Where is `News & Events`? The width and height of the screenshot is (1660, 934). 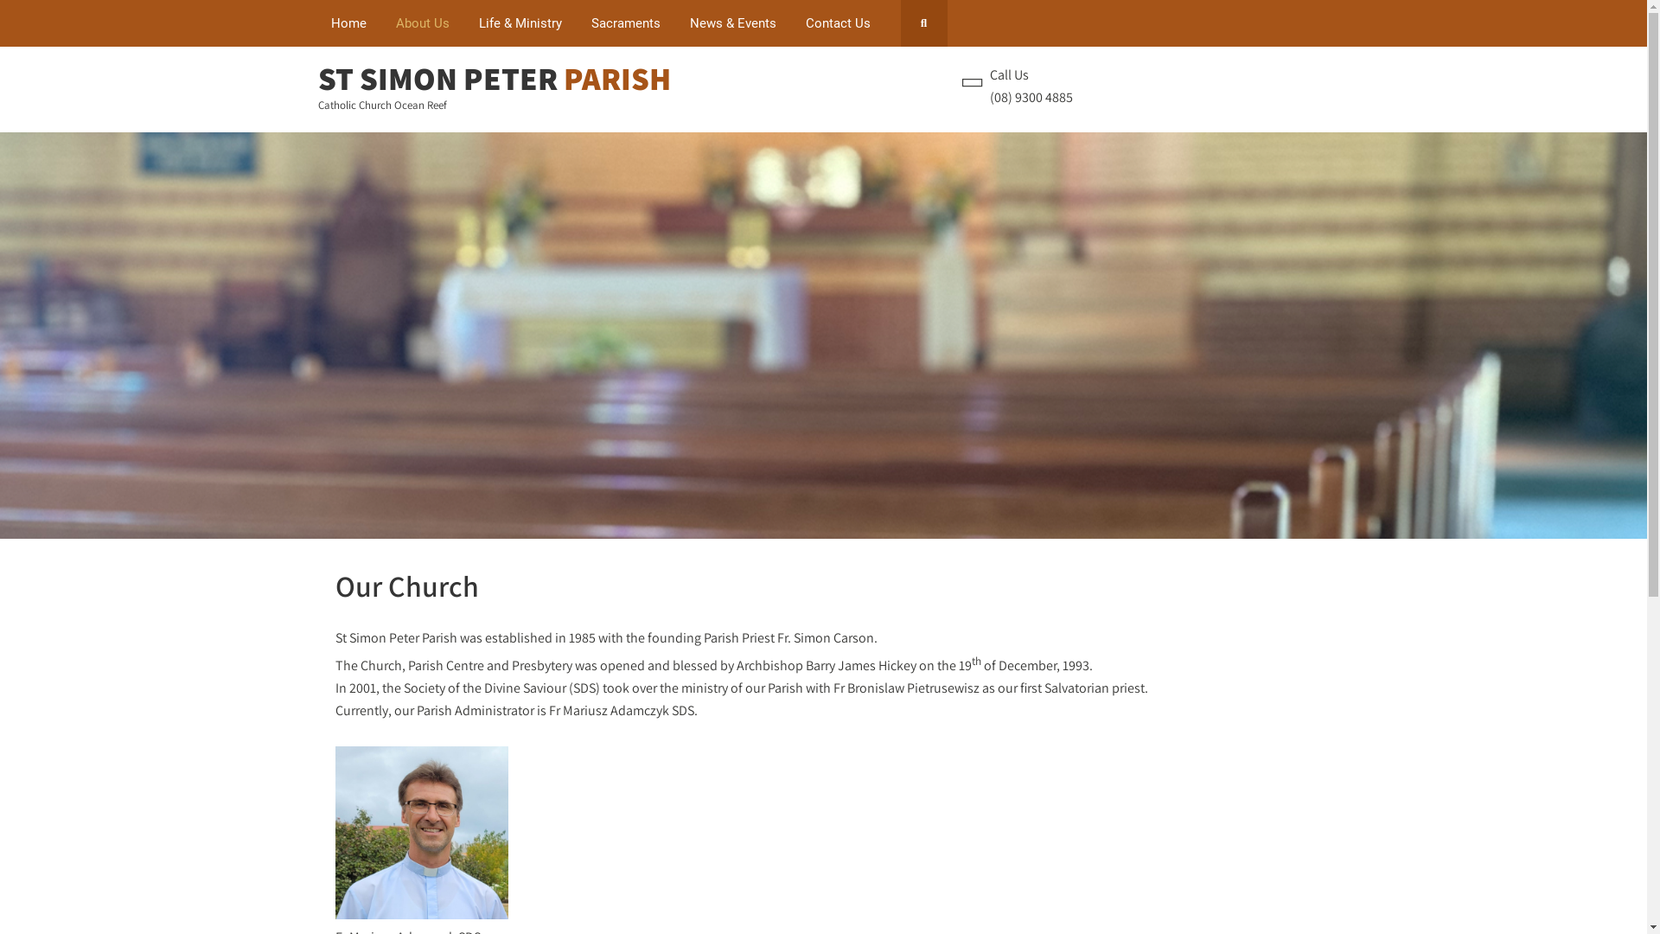
News & Events is located at coordinates (732, 23).